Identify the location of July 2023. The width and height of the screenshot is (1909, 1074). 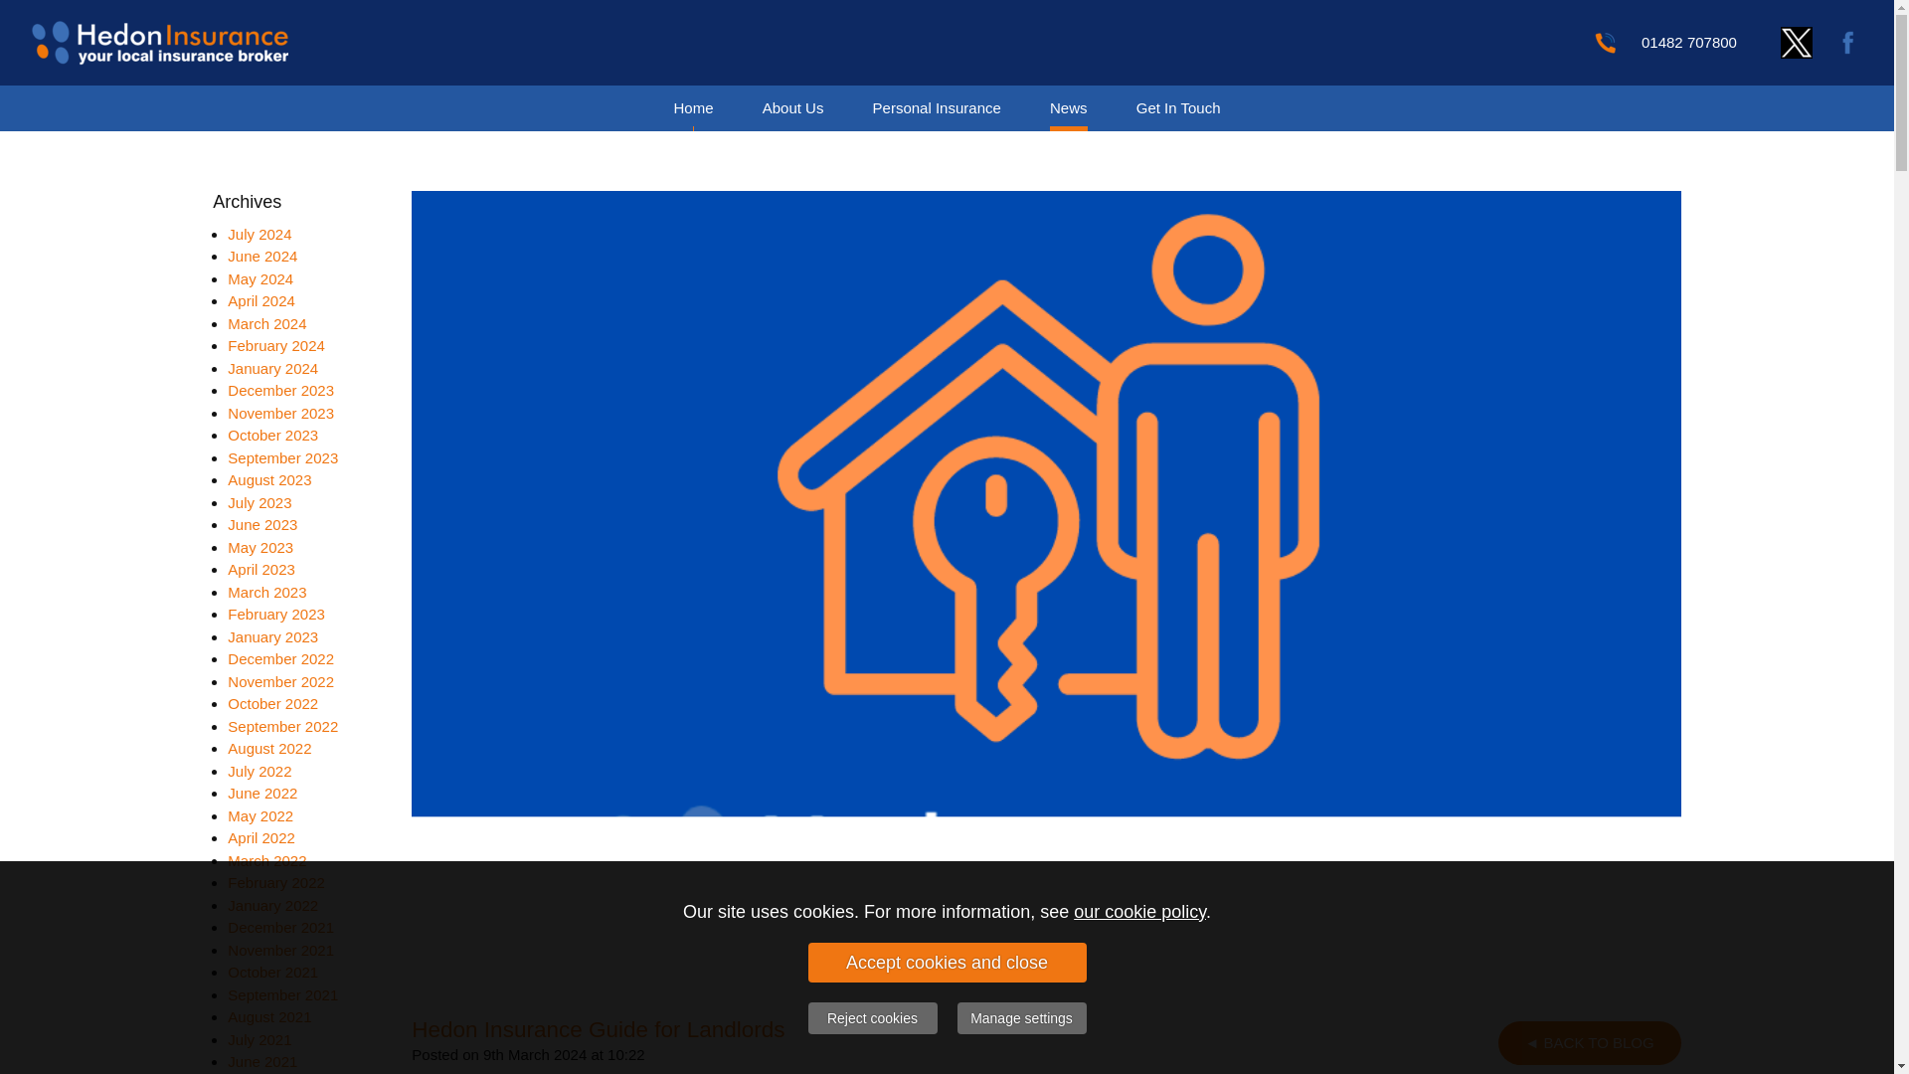
(259, 501).